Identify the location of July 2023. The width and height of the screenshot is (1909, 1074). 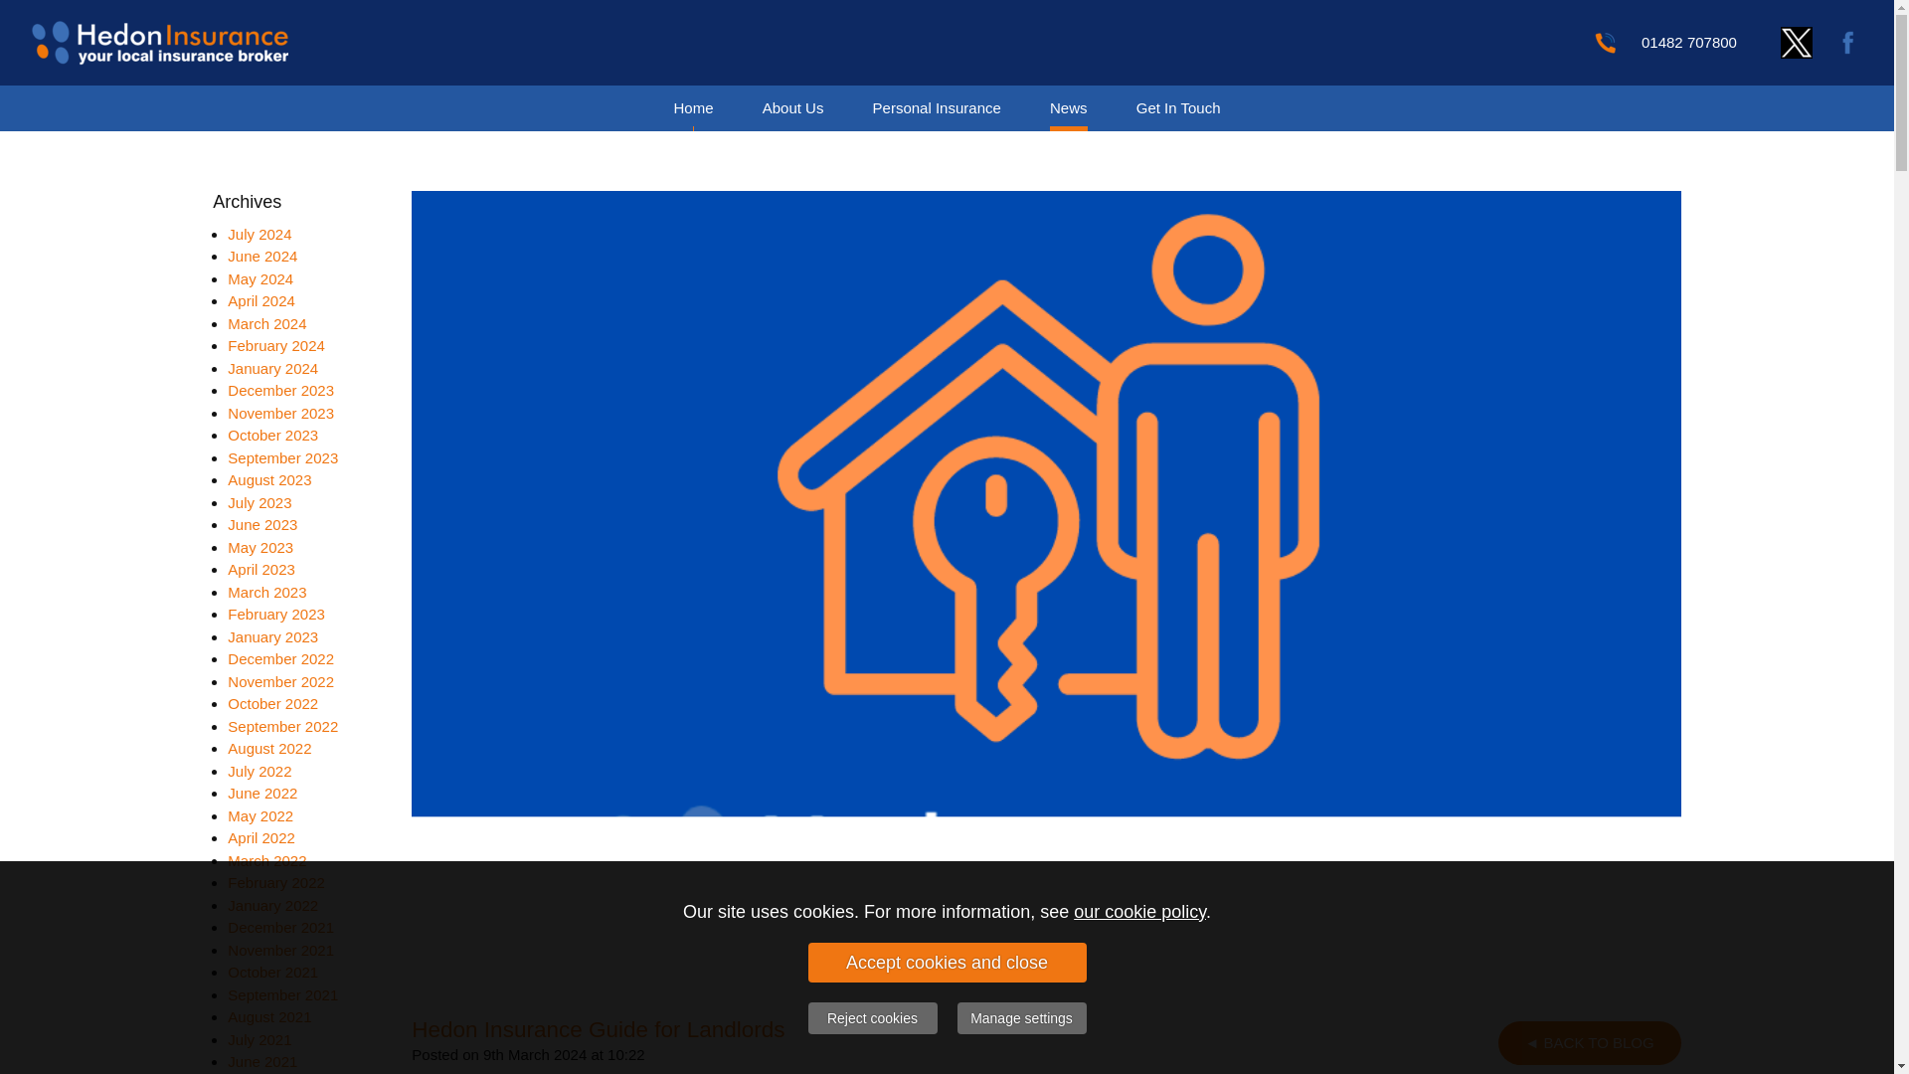
(259, 501).